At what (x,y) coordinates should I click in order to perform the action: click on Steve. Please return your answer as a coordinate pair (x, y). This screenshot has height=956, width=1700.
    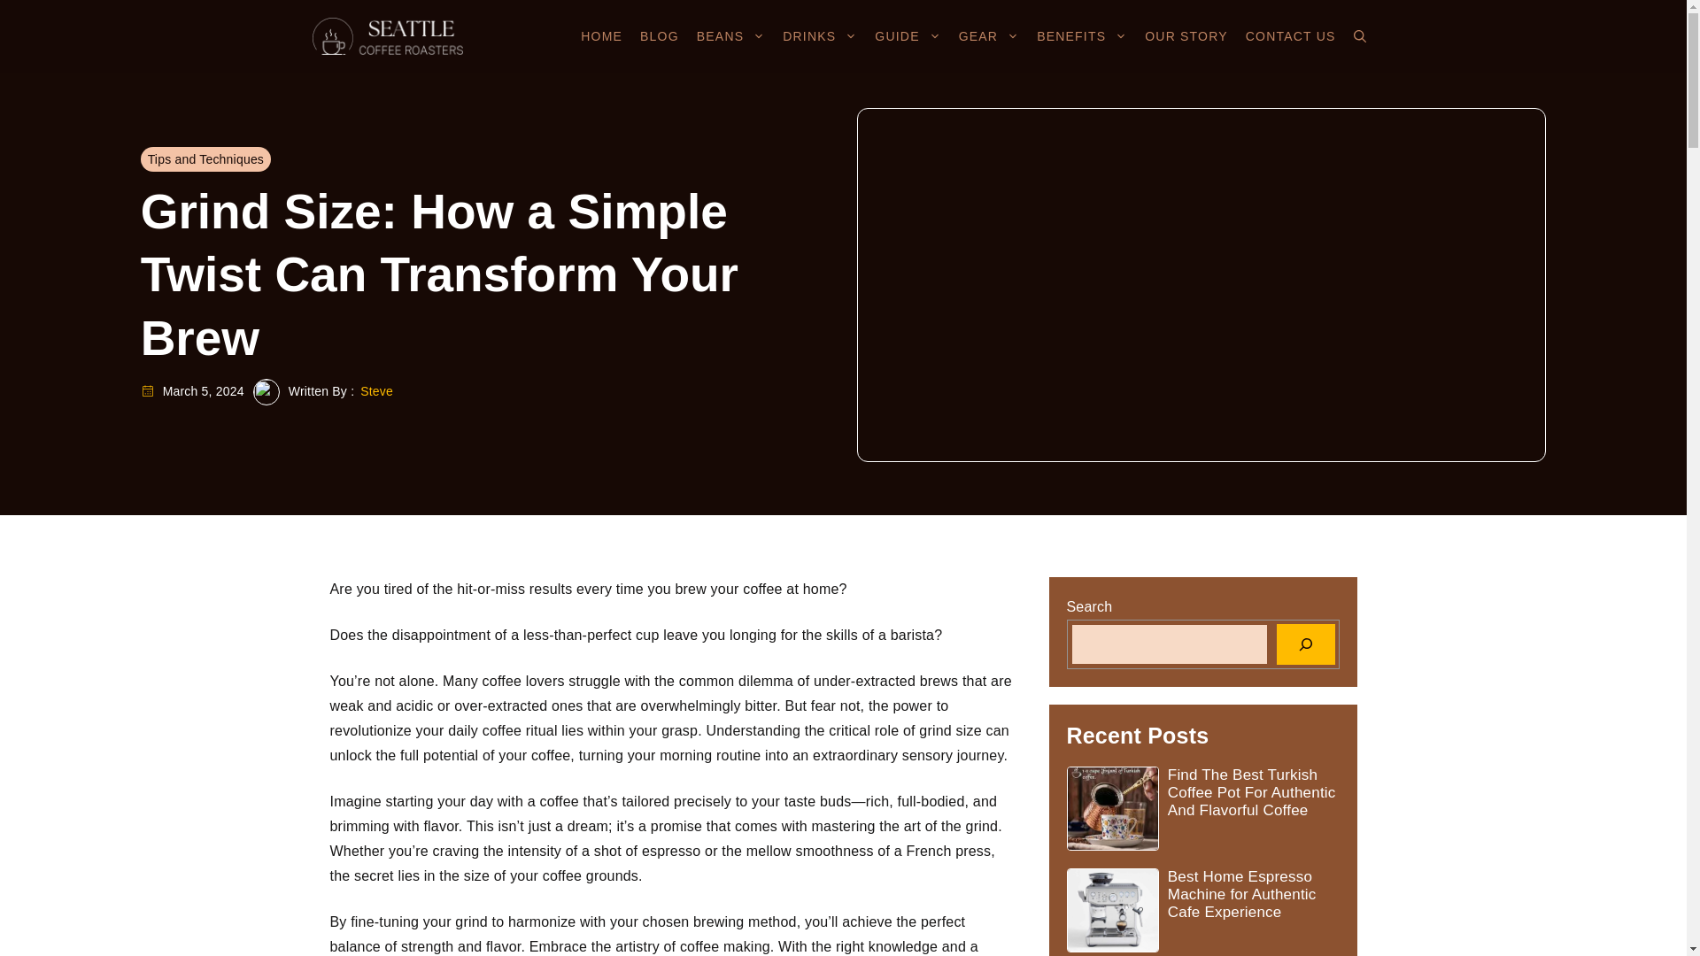
    Looking at the image, I should click on (376, 390).